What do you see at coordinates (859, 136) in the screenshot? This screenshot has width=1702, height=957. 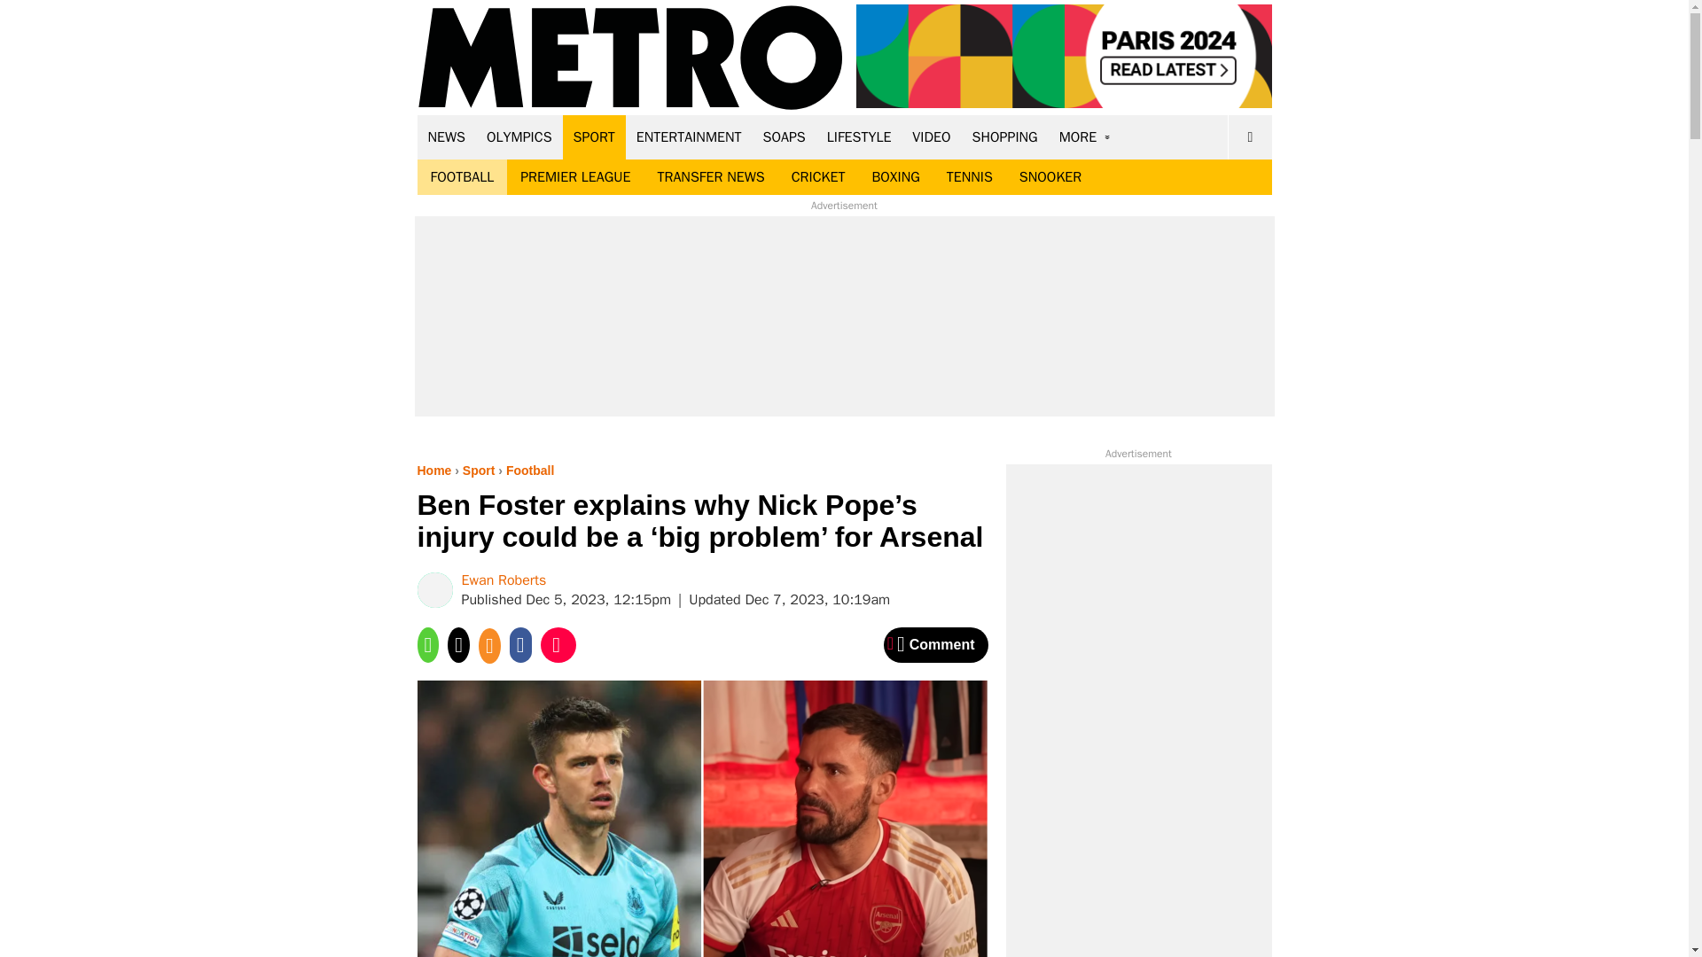 I see `LIFESTYLE` at bounding box center [859, 136].